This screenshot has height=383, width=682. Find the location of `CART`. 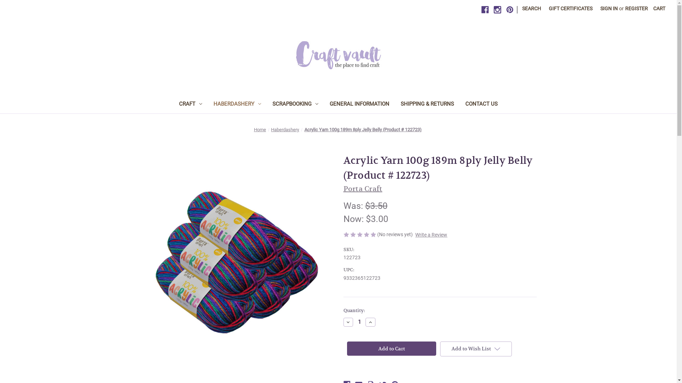

CART is located at coordinates (659, 9).